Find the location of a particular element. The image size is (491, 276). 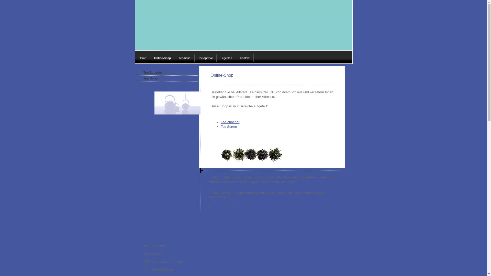

Online-Shop is located at coordinates (163, 58).